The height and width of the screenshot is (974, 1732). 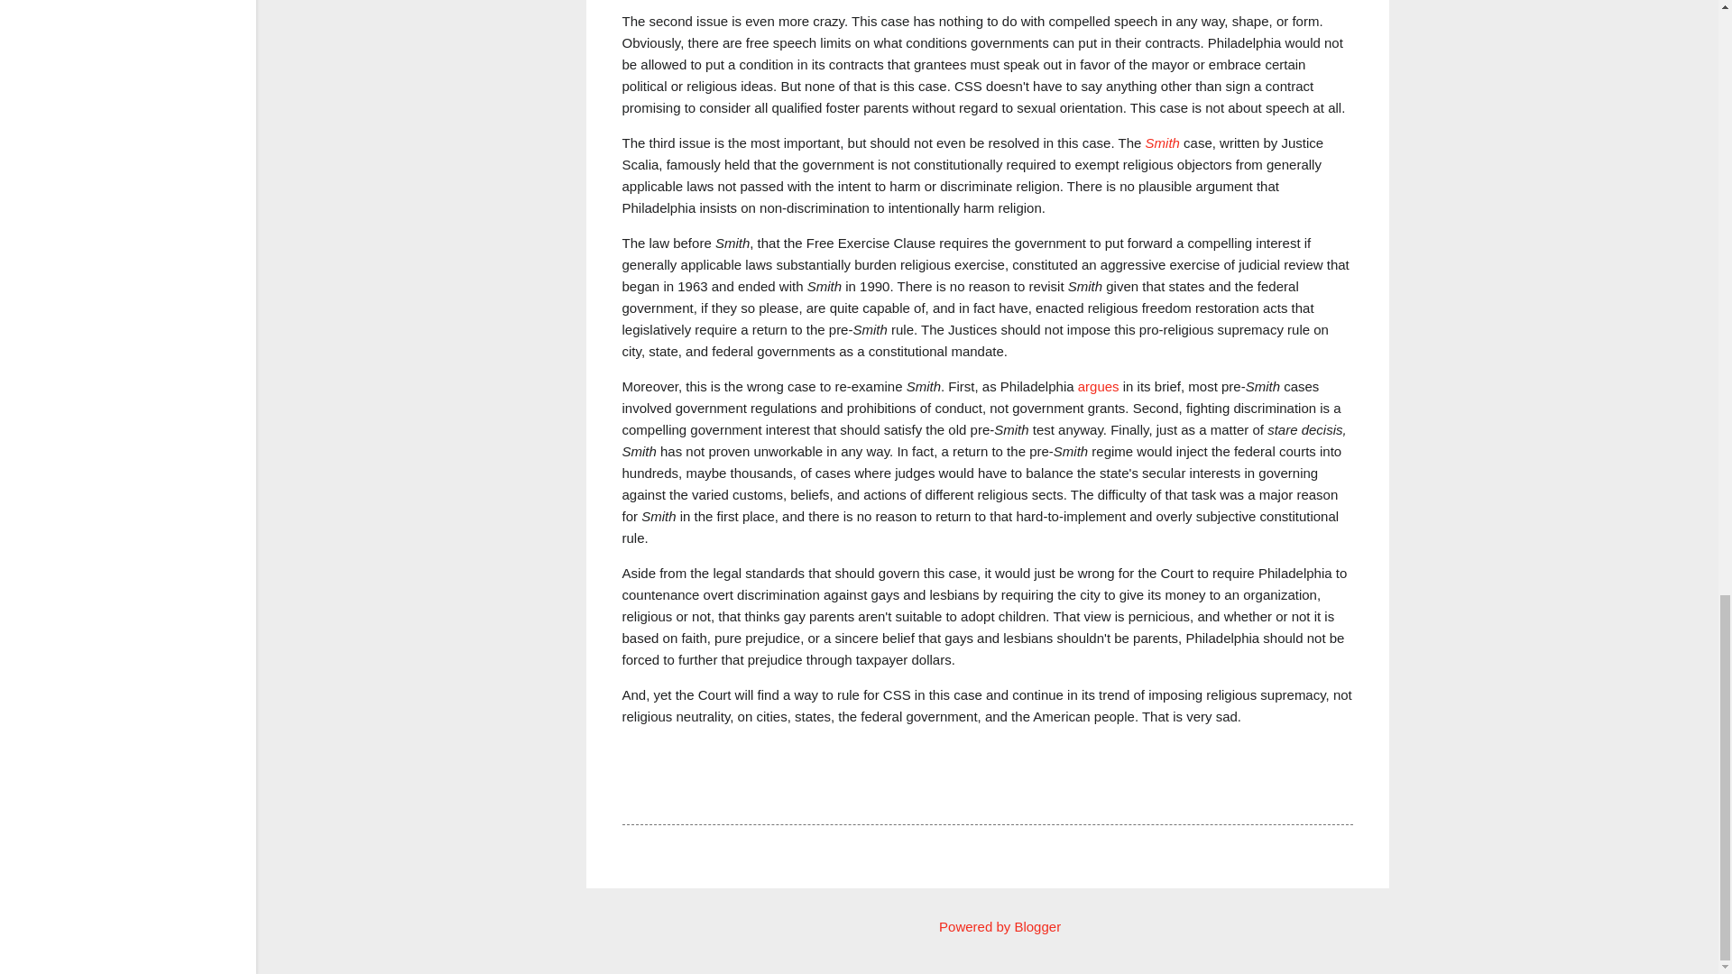 I want to click on Email Post, so click(x=669, y=791).